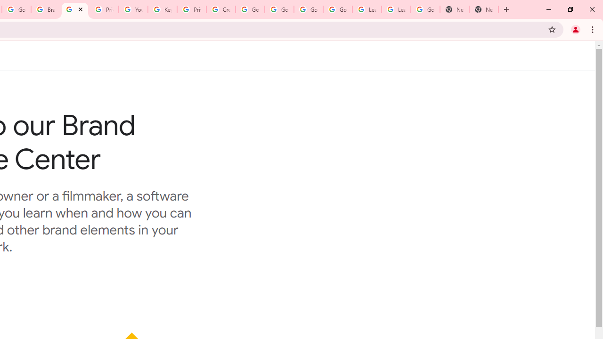 This screenshot has height=339, width=603. I want to click on New Tab, so click(506, 9).